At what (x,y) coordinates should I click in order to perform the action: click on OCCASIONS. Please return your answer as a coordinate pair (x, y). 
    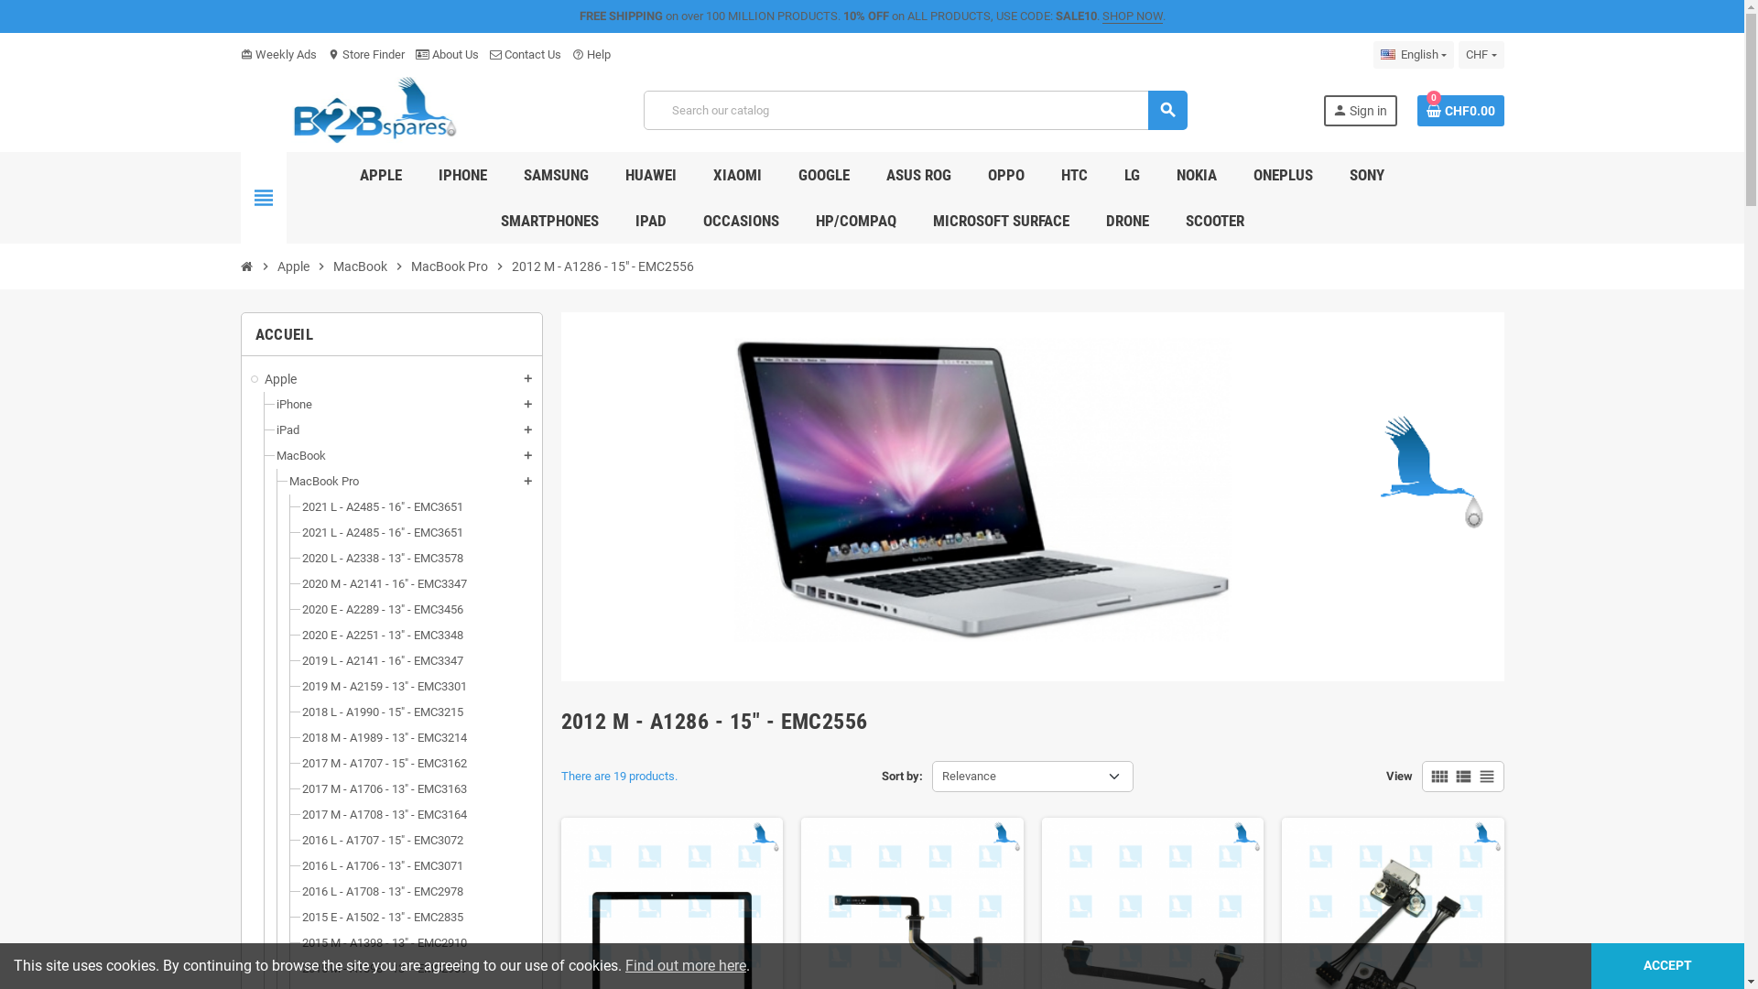
    Looking at the image, I should click on (740, 221).